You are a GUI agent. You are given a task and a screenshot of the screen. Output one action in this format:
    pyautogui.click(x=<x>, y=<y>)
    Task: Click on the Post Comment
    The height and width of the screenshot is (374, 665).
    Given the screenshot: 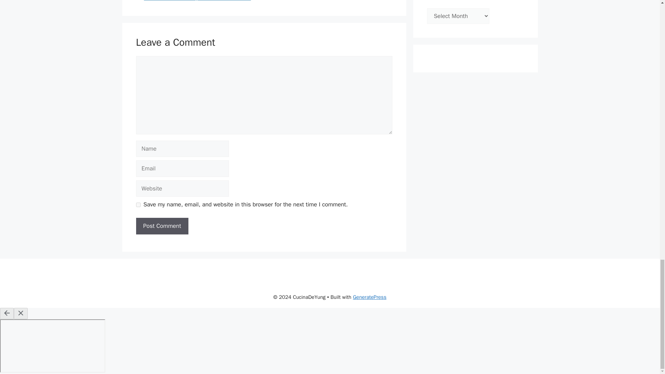 What is the action you would take?
    pyautogui.click(x=162, y=226)
    